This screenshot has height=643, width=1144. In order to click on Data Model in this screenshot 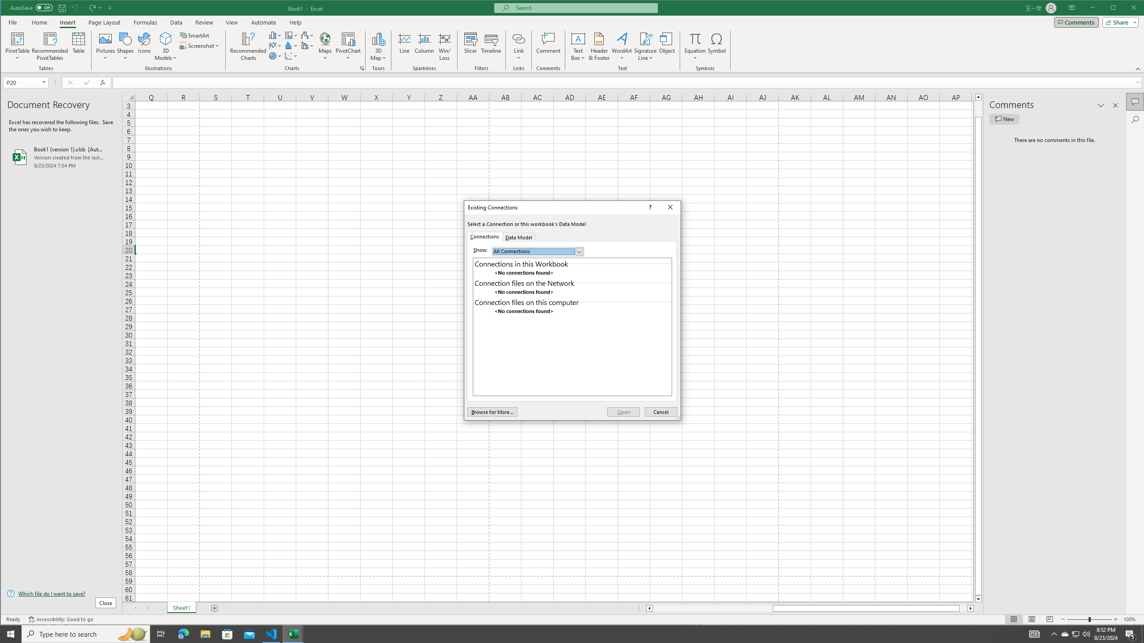, I will do `click(518, 236)`.